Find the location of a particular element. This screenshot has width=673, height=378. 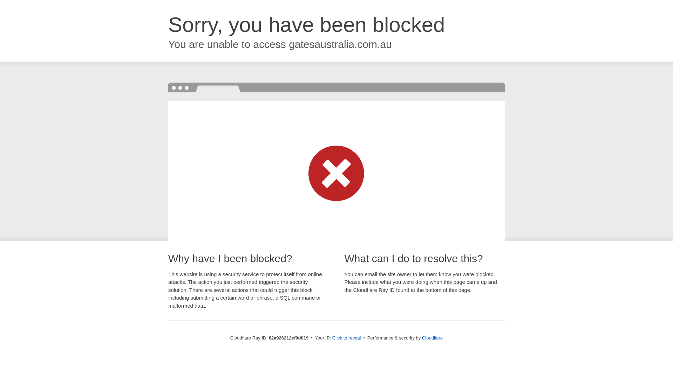

Cloudflare is located at coordinates (433, 338).